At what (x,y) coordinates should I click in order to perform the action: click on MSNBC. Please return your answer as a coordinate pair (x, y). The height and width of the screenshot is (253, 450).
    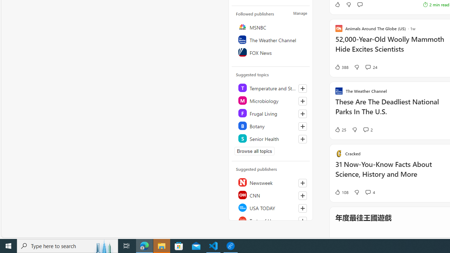
    Looking at the image, I should click on (271, 27).